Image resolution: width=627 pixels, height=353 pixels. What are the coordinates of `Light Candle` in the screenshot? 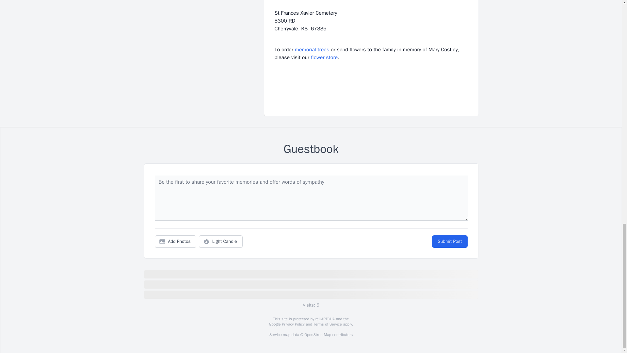 It's located at (221, 242).